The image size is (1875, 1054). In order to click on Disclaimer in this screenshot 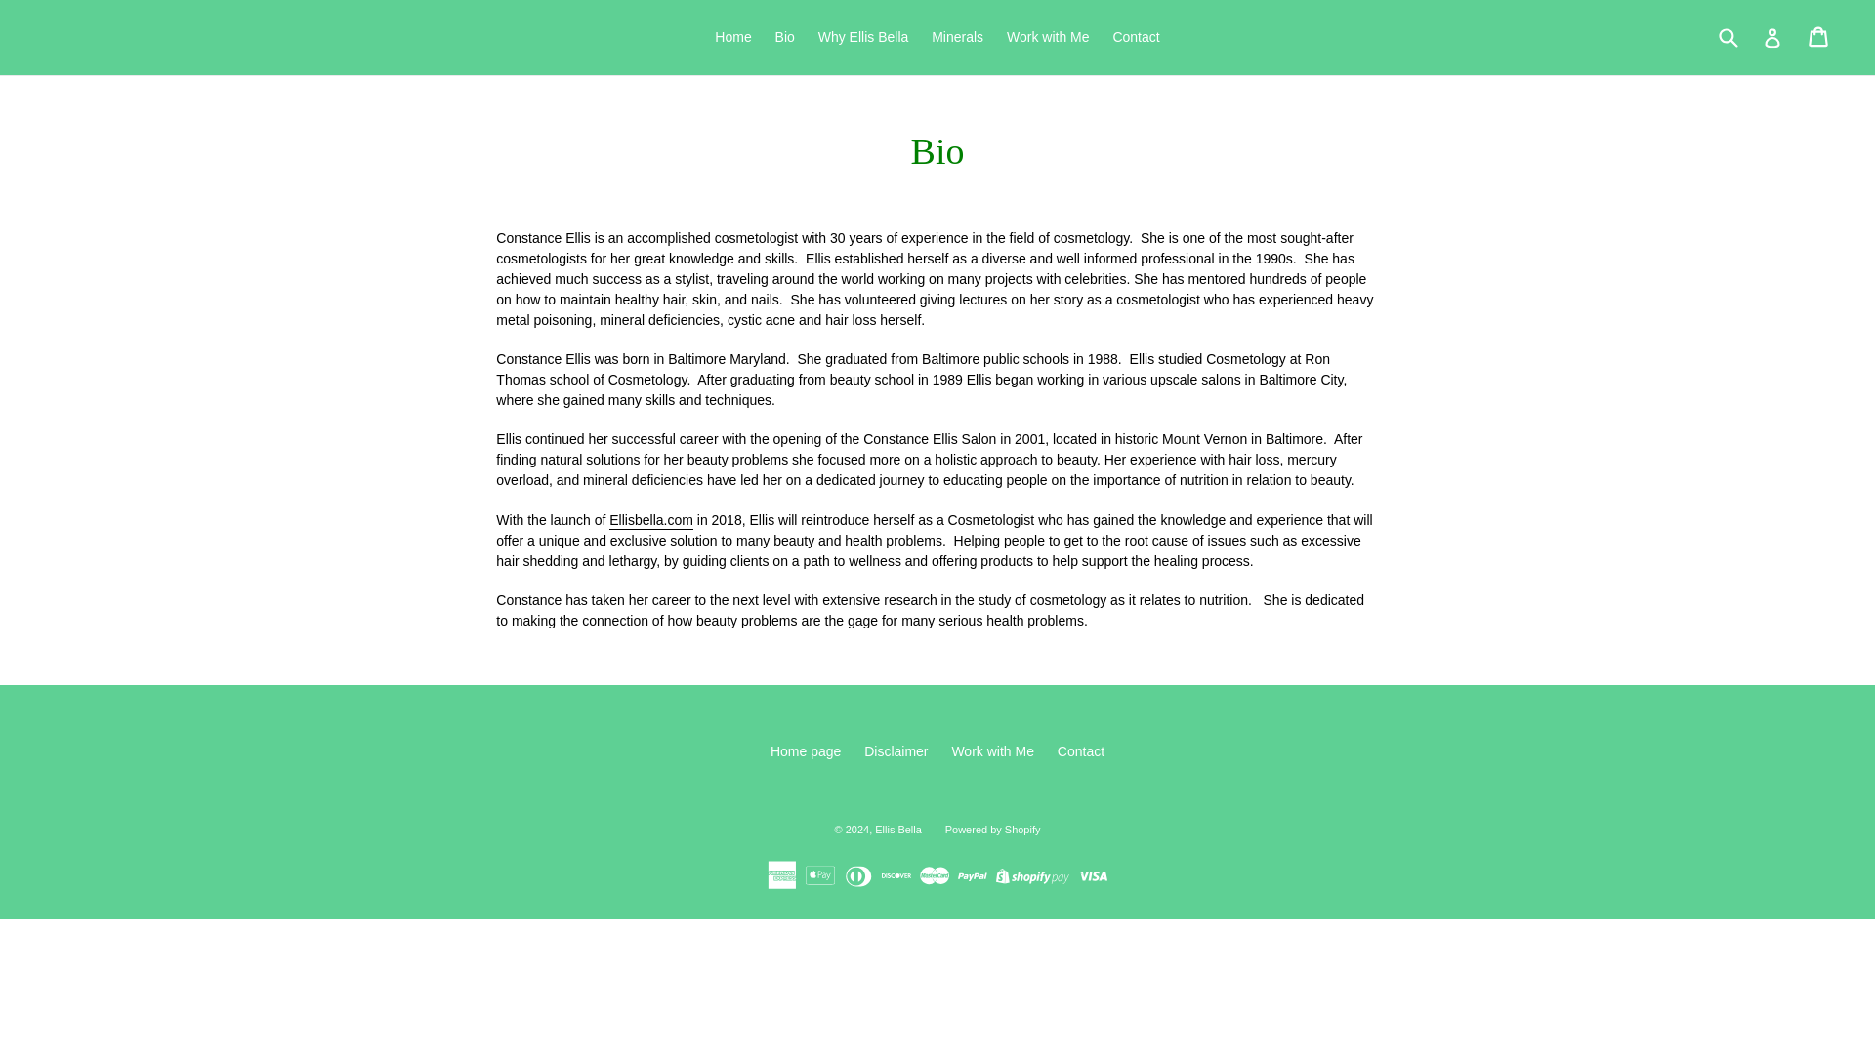, I will do `click(863, 37)`.